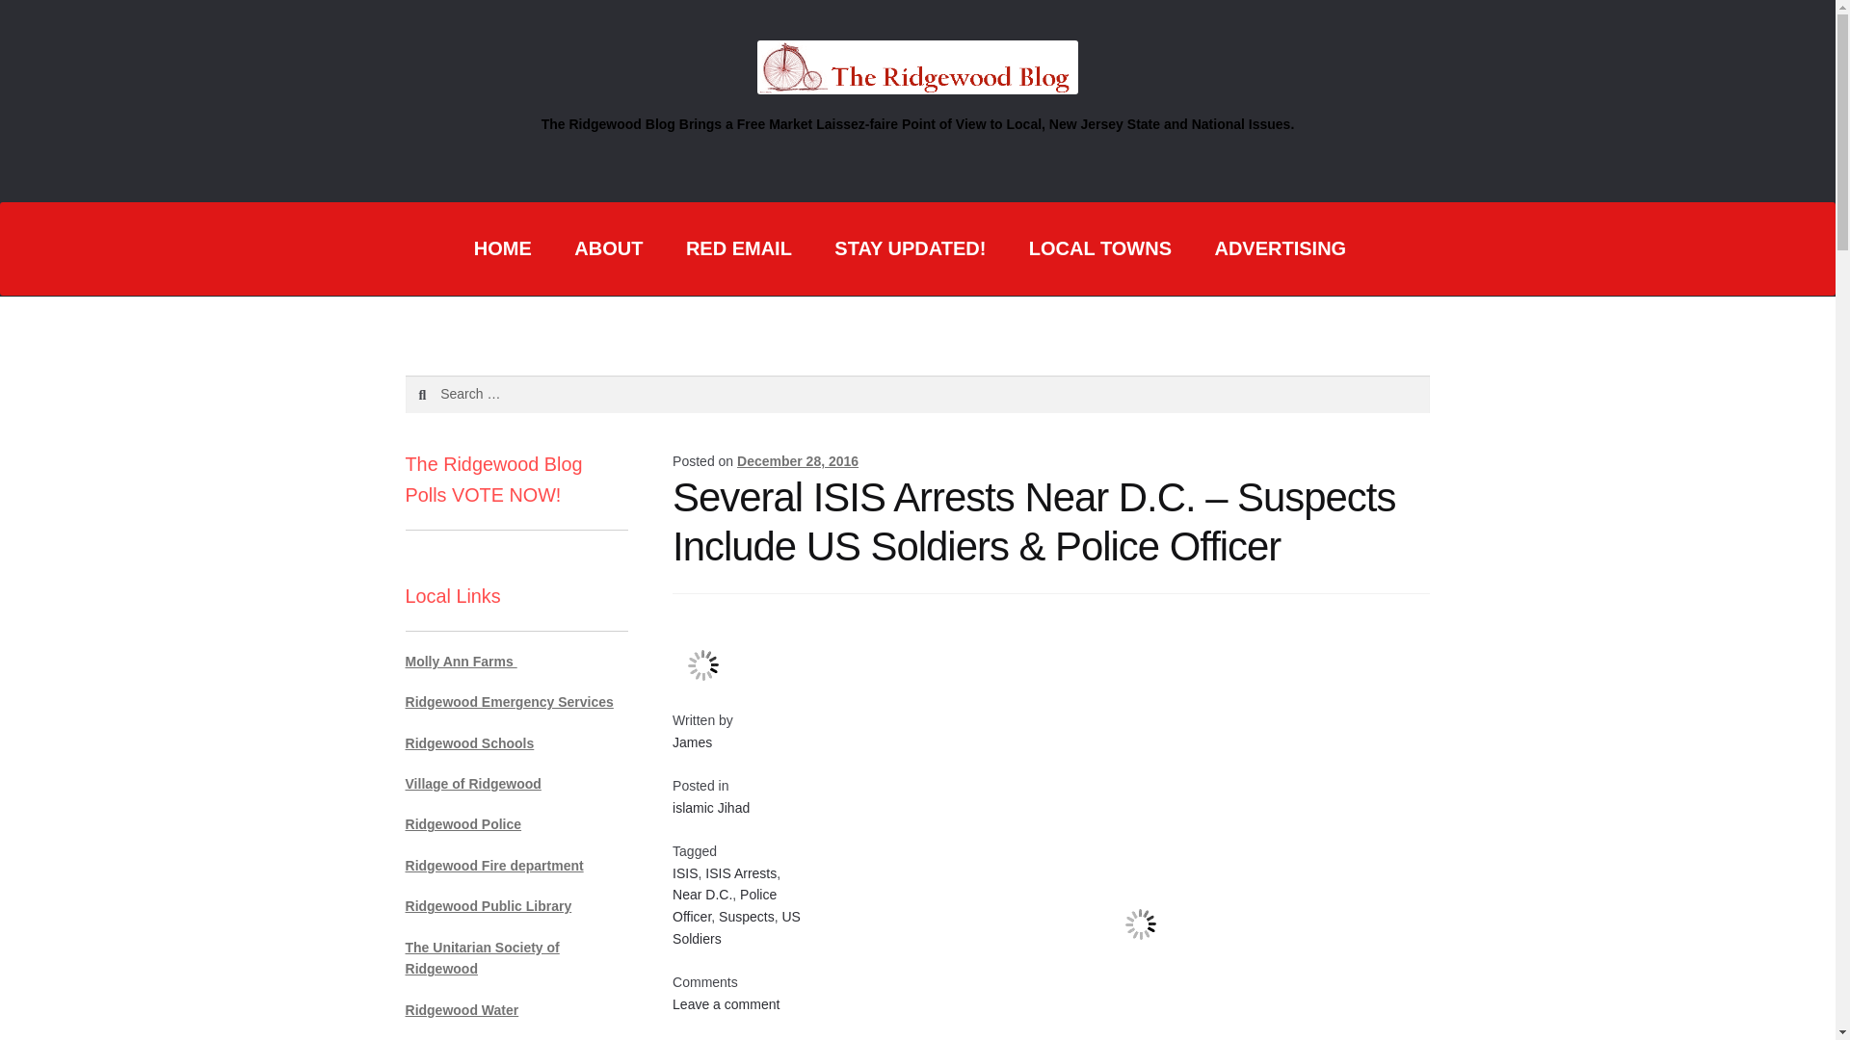  What do you see at coordinates (692, 741) in the screenshot?
I see `James` at bounding box center [692, 741].